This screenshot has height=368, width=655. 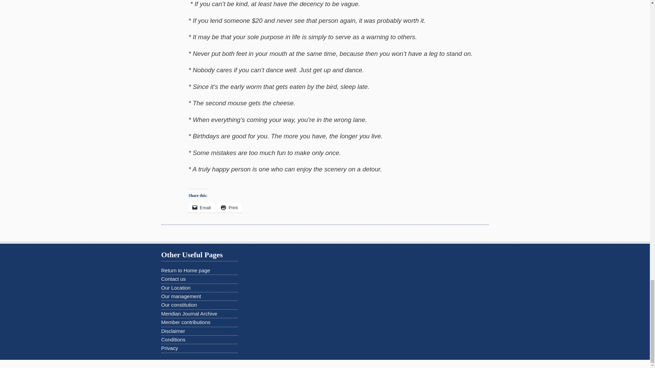 What do you see at coordinates (229, 208) in the screenshot?
I see `Click to print` at bounding box center [229, 208].